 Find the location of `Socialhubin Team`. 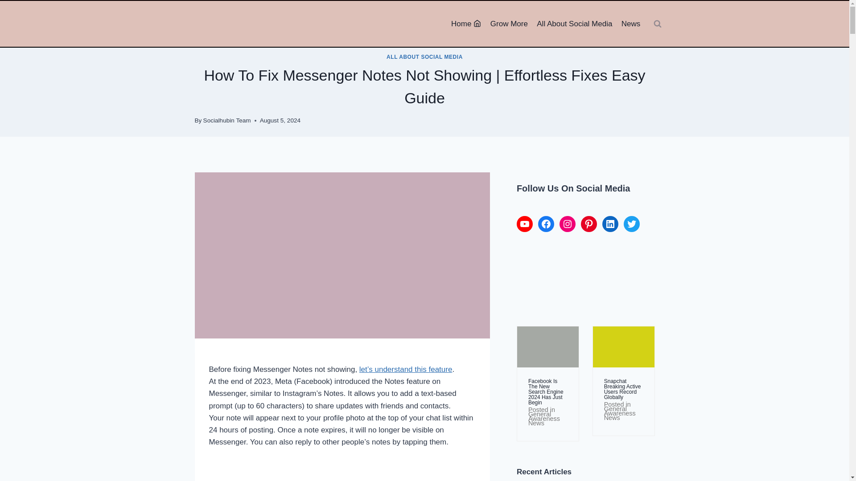

Socialhubin Team is located at coordinates (227, 120).